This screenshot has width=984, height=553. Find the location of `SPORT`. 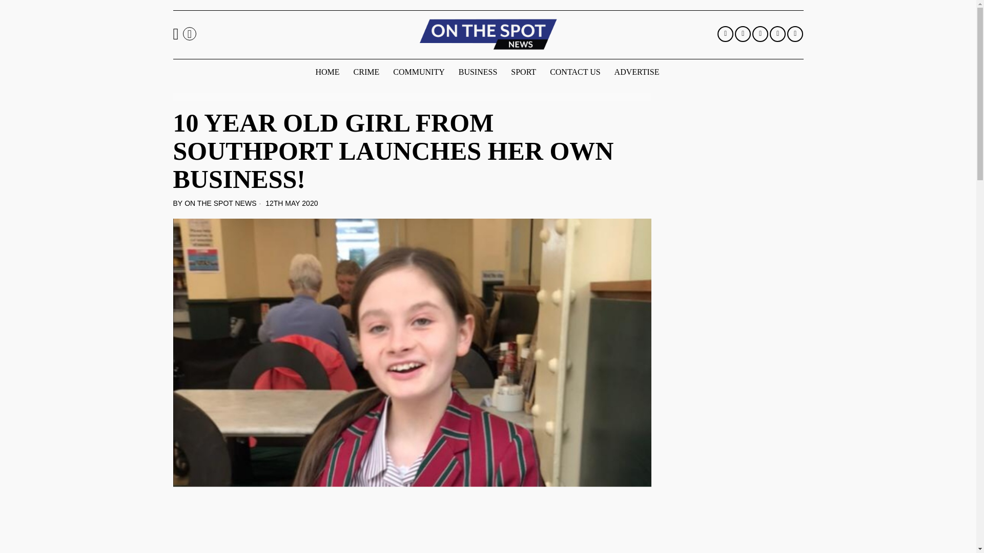

SPORT is located at coordinates (524, 72).